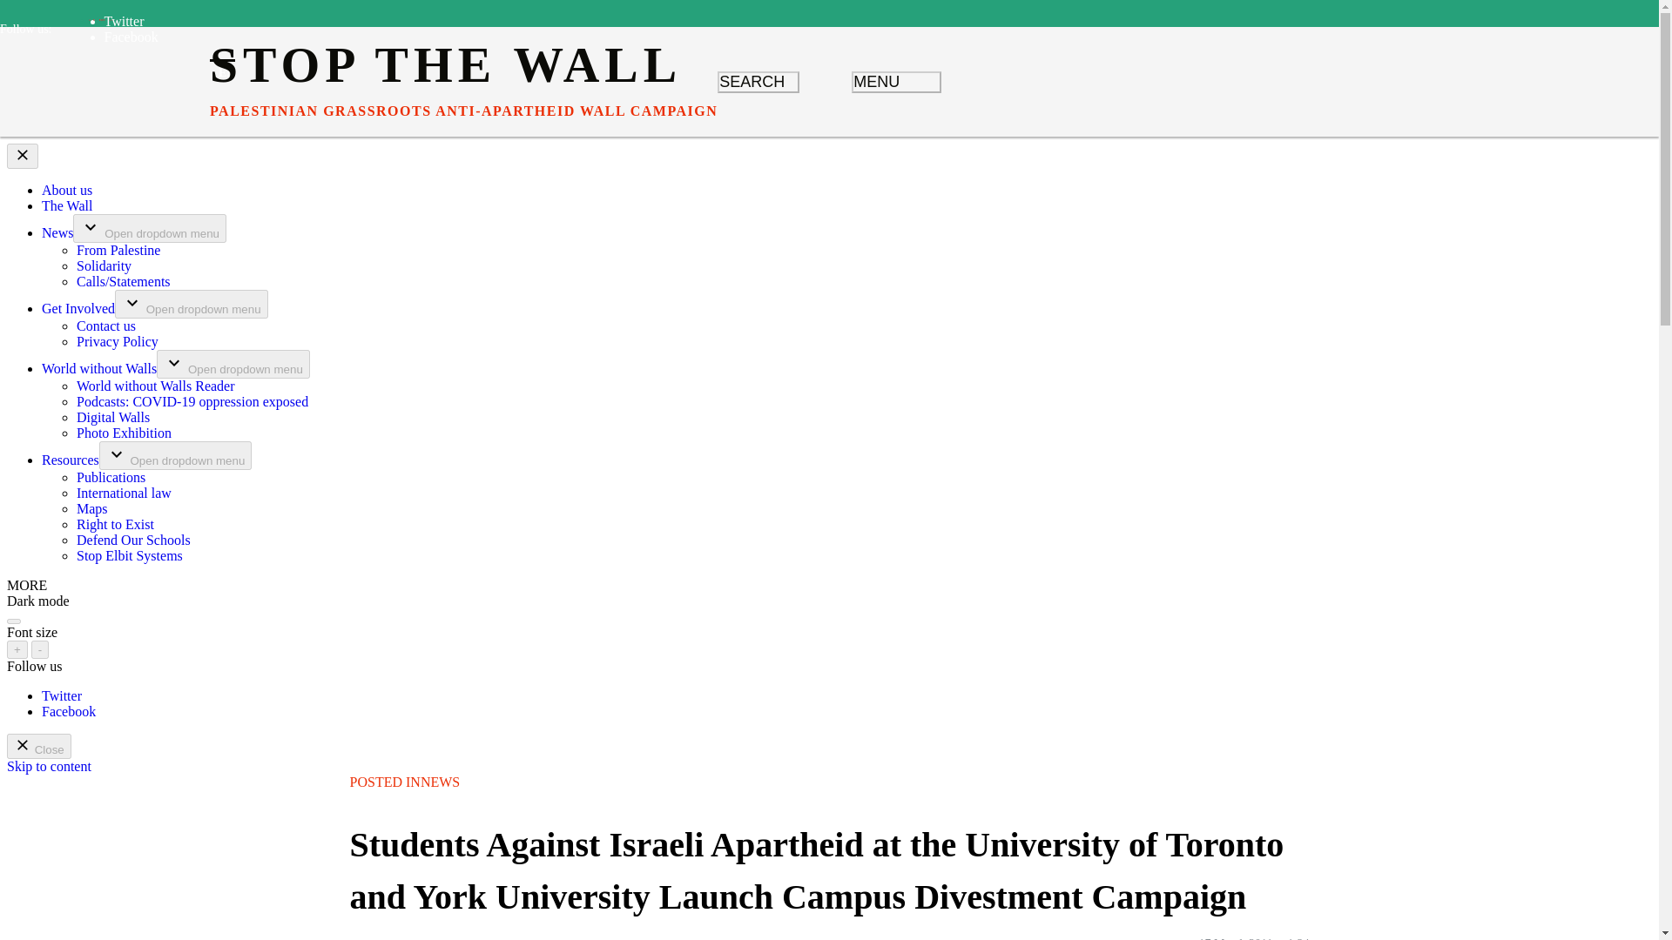 The height and width of the screenshot is (940, 1672). Describe the element at coordinates (124, 493) in the screenshot. I see `International law` at that location.